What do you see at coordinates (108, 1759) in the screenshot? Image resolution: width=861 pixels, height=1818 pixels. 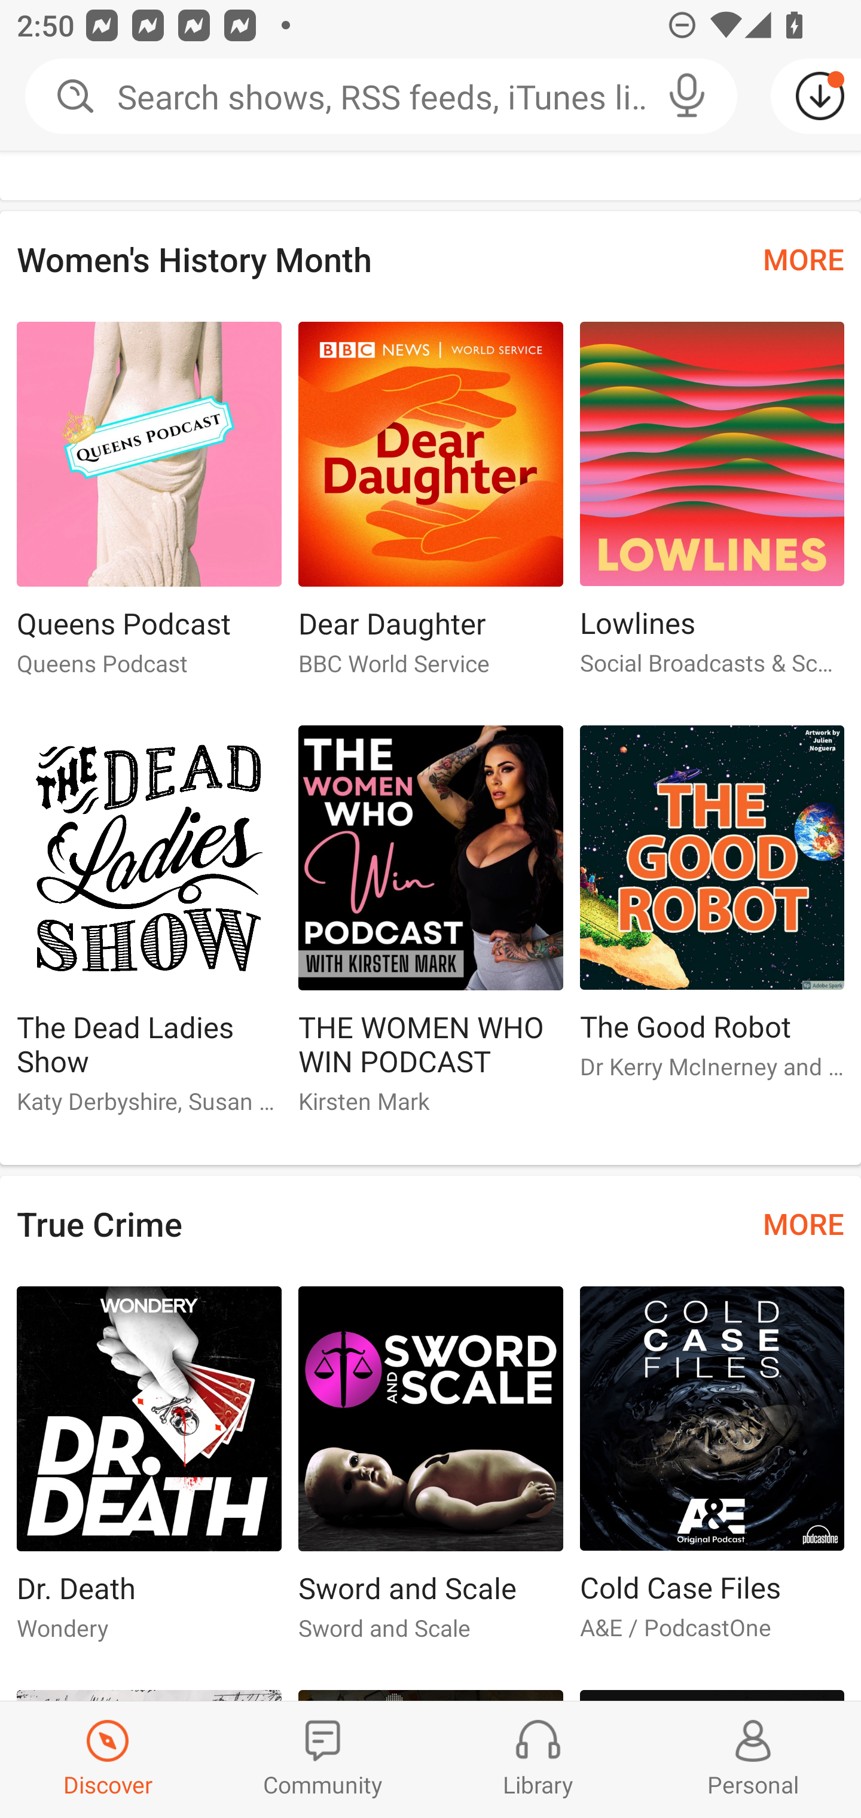 I see `Discover` at bounding box center [108, 1759].